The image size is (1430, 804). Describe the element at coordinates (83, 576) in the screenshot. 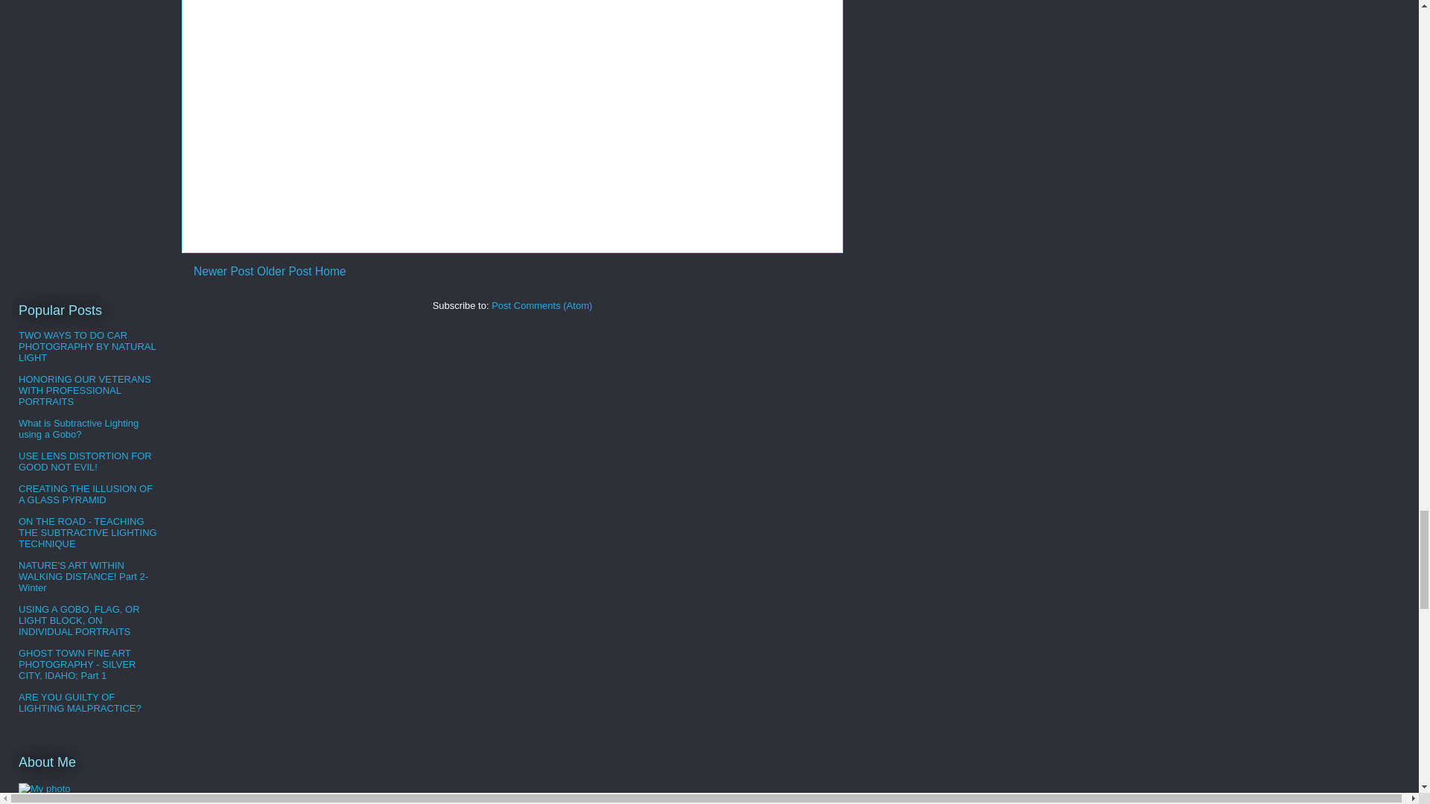

I see `NATURE'S ART WITHIN WALKING DISTANCE! Part 2-Winter` at that location.